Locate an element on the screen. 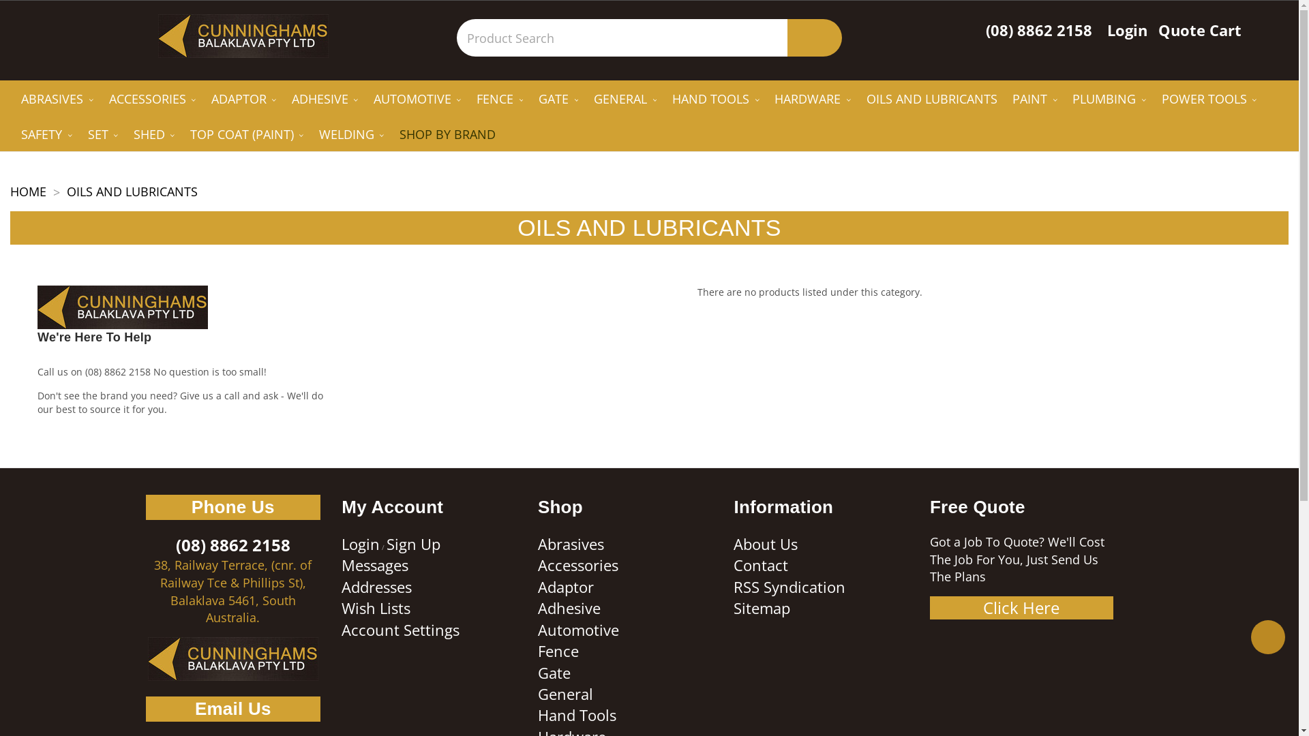 The width and height of the screenshot is (1309, 736). Adhesive is located at coordinates (569, 608).